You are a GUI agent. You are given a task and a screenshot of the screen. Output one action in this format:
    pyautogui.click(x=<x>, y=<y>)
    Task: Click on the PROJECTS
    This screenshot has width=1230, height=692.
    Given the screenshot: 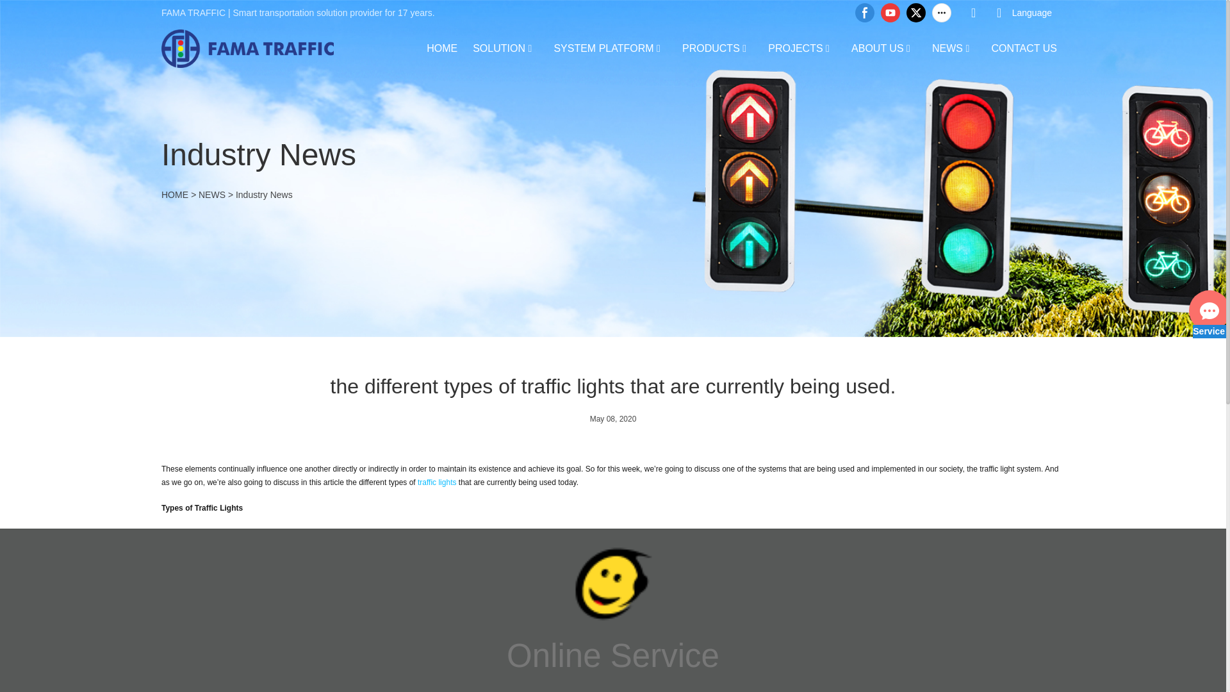 What is the action you would take?
    pyautogui.click(x=795, y=47)
    